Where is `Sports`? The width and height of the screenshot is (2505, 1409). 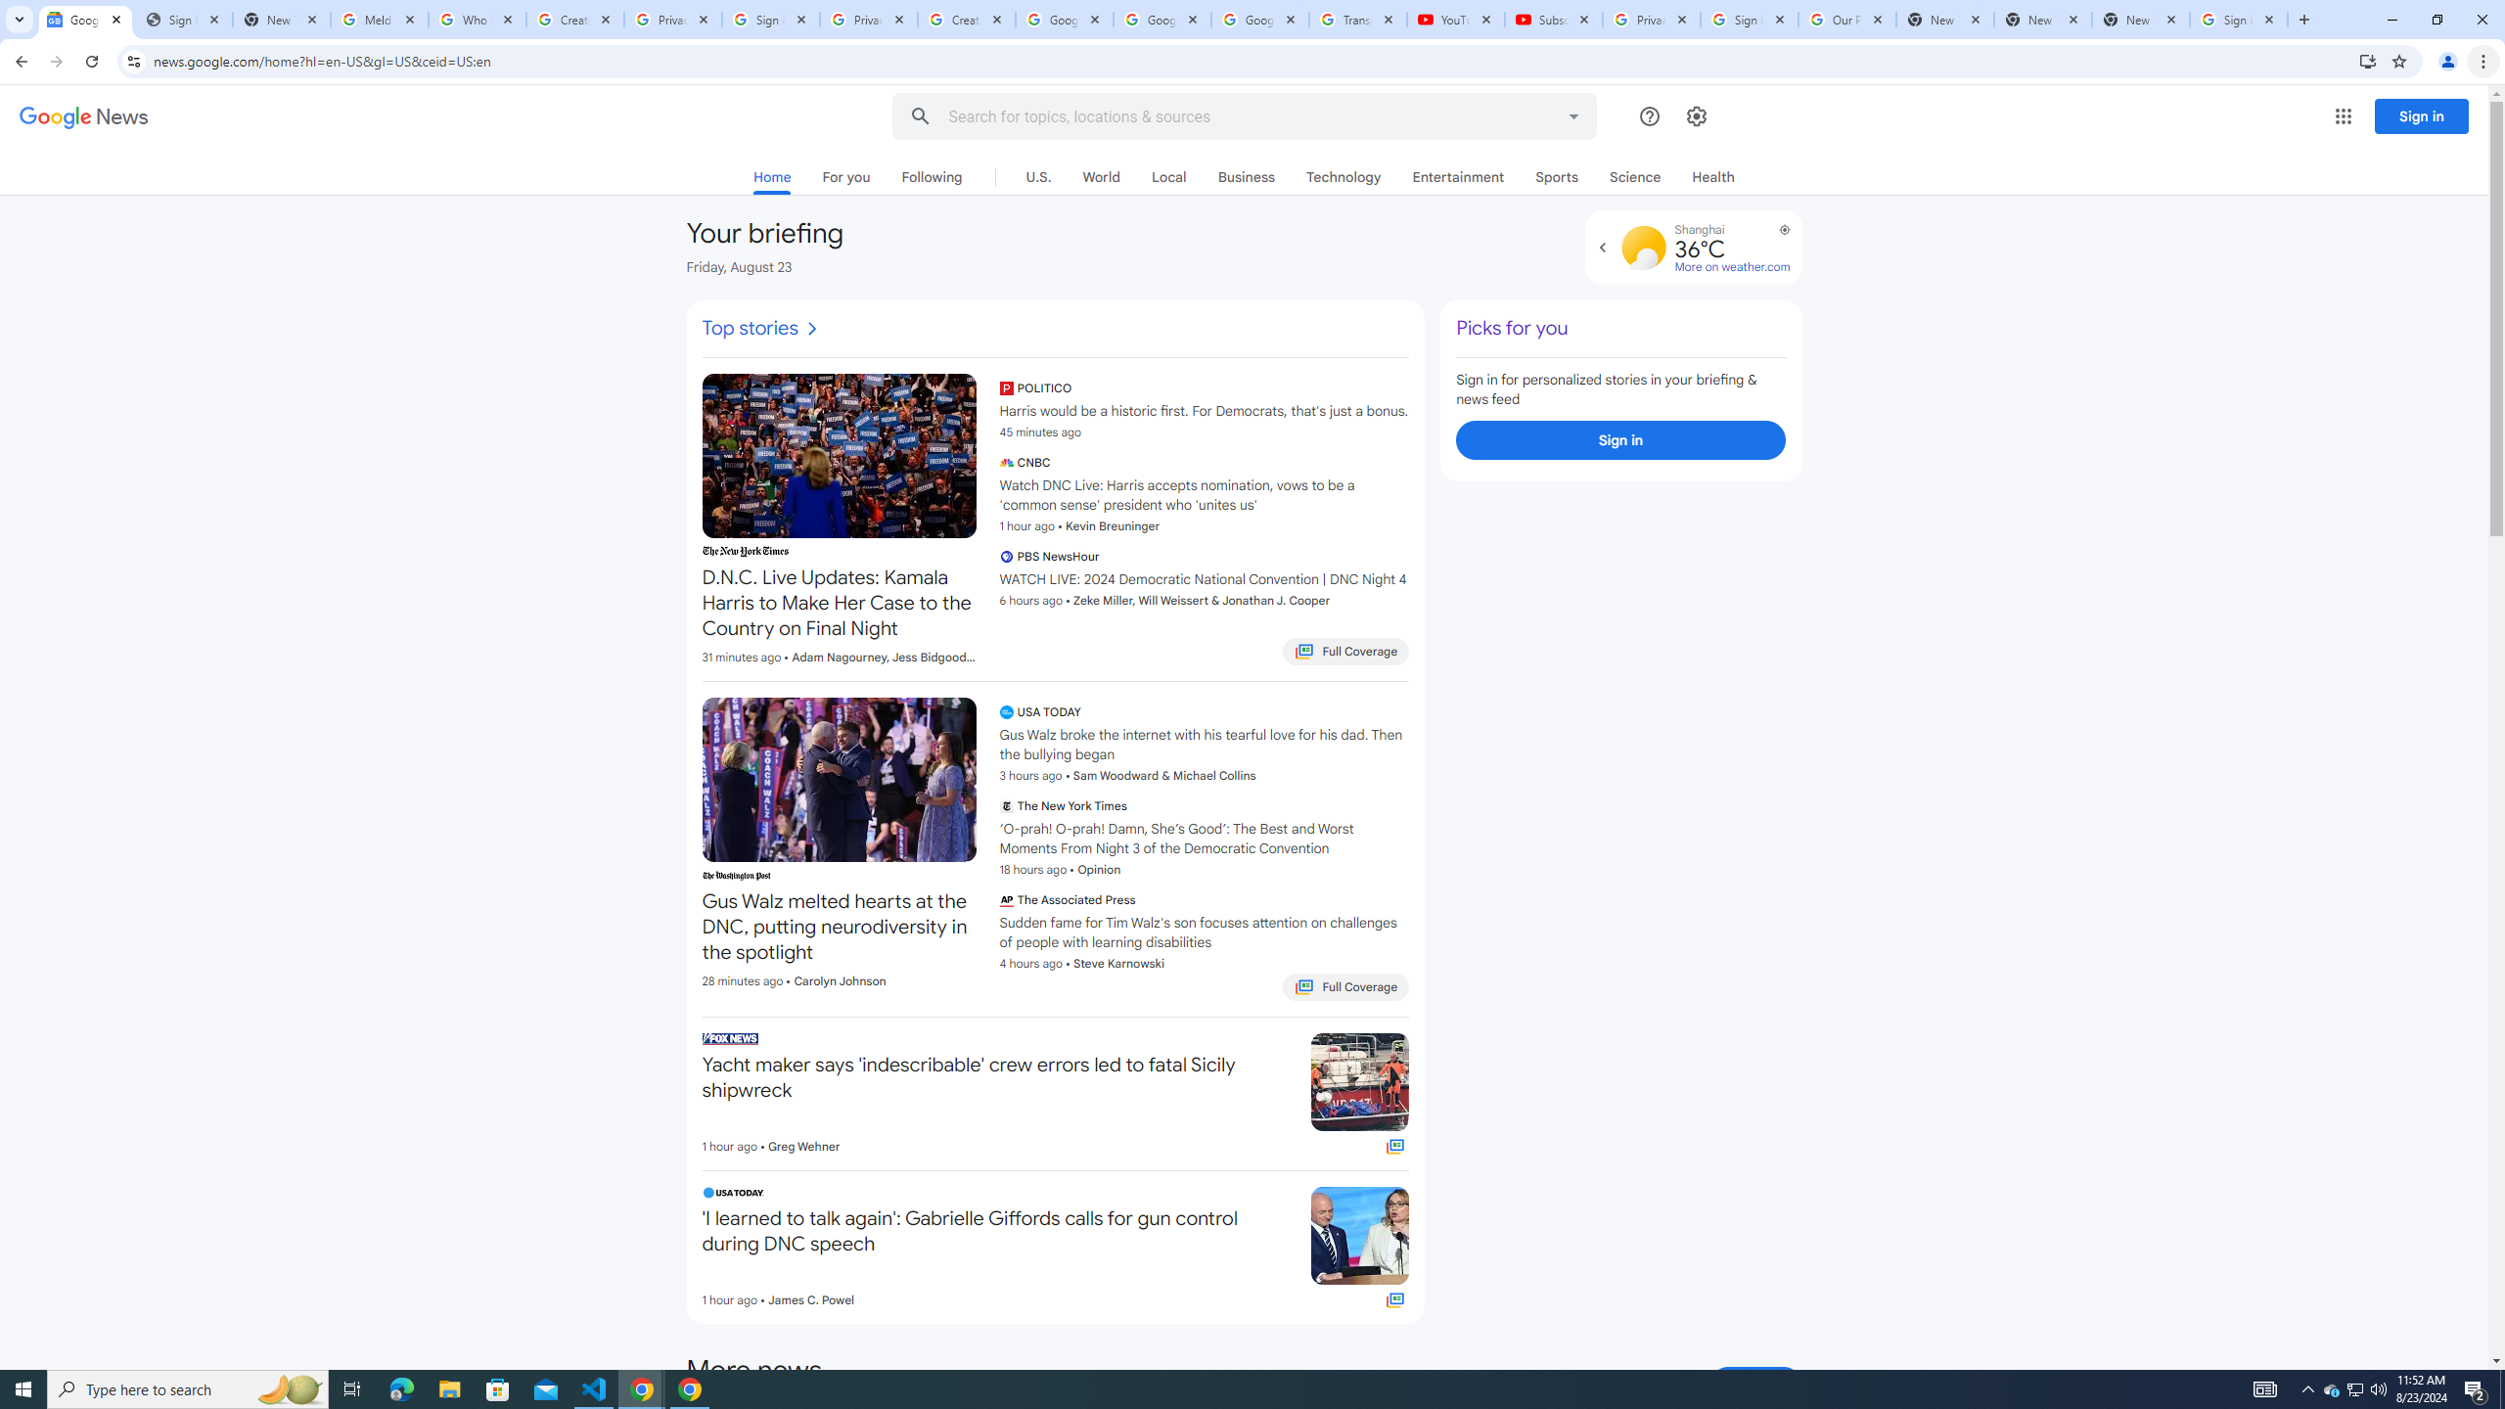 Sports is located at coordinates (1556, 176).